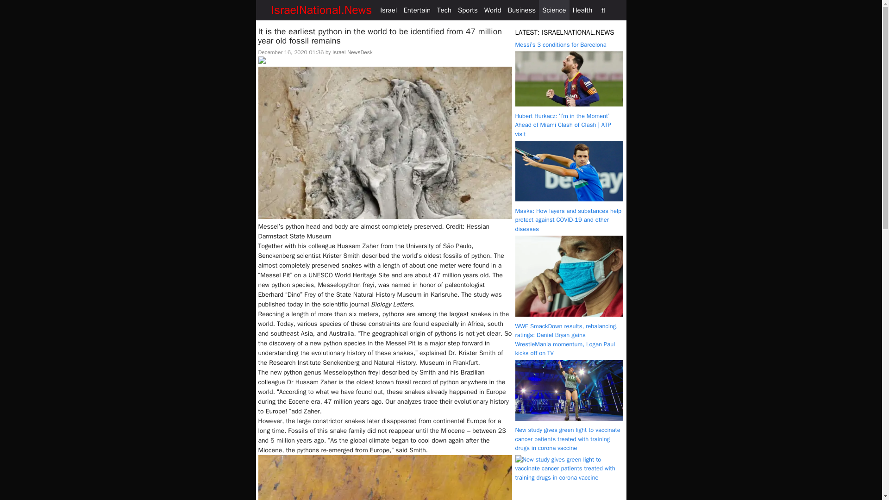 This screenshot has height=500, width=889. What do you see at coordinates (493, 10) in the screenshot?
I see `World` at bounding box center [493, 10].